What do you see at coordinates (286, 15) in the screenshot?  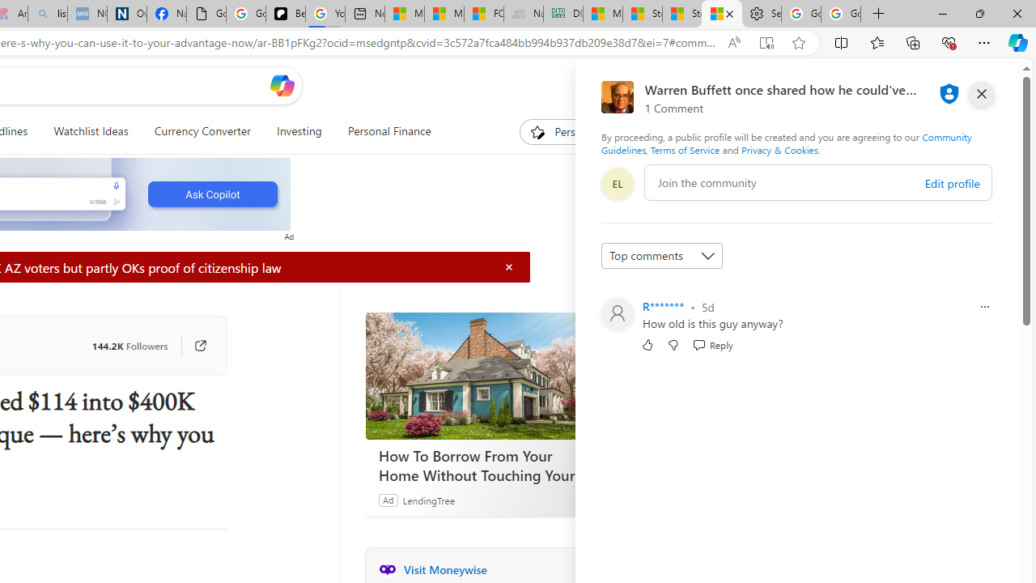 I see `Be Smart | creating Science videos | Patreon` at bounding box center [286, 15].